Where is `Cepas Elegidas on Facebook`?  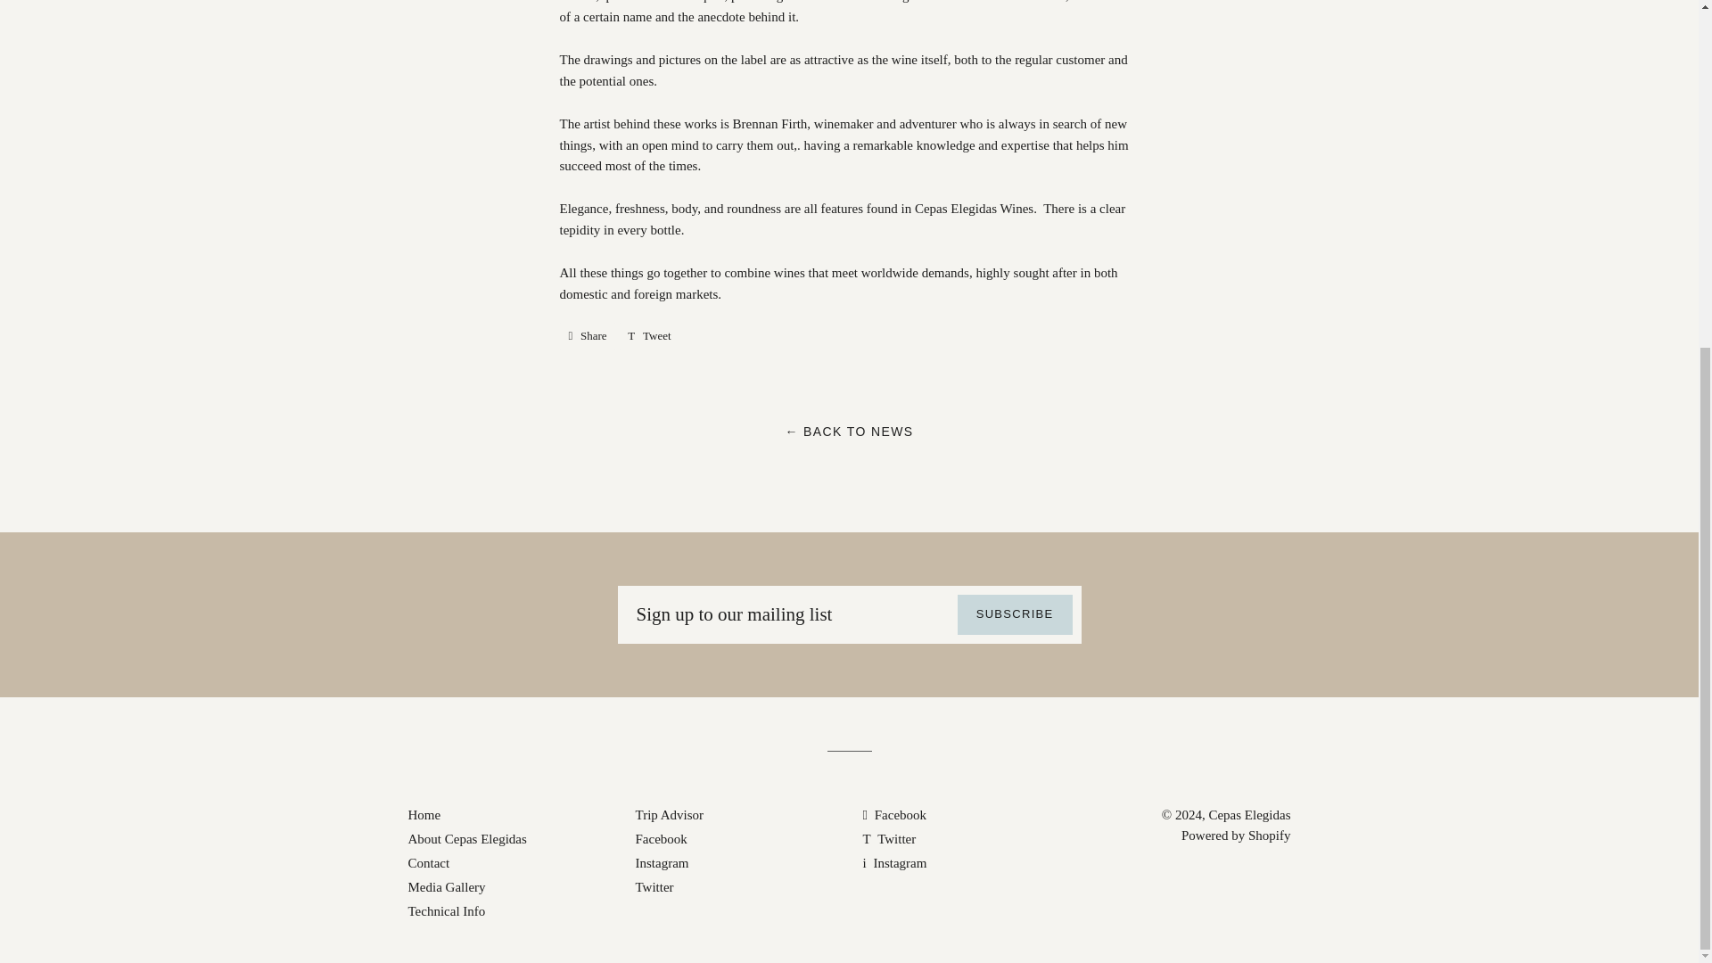
Cepas Elegidas on Facebook is located at coordinates (895, 815).